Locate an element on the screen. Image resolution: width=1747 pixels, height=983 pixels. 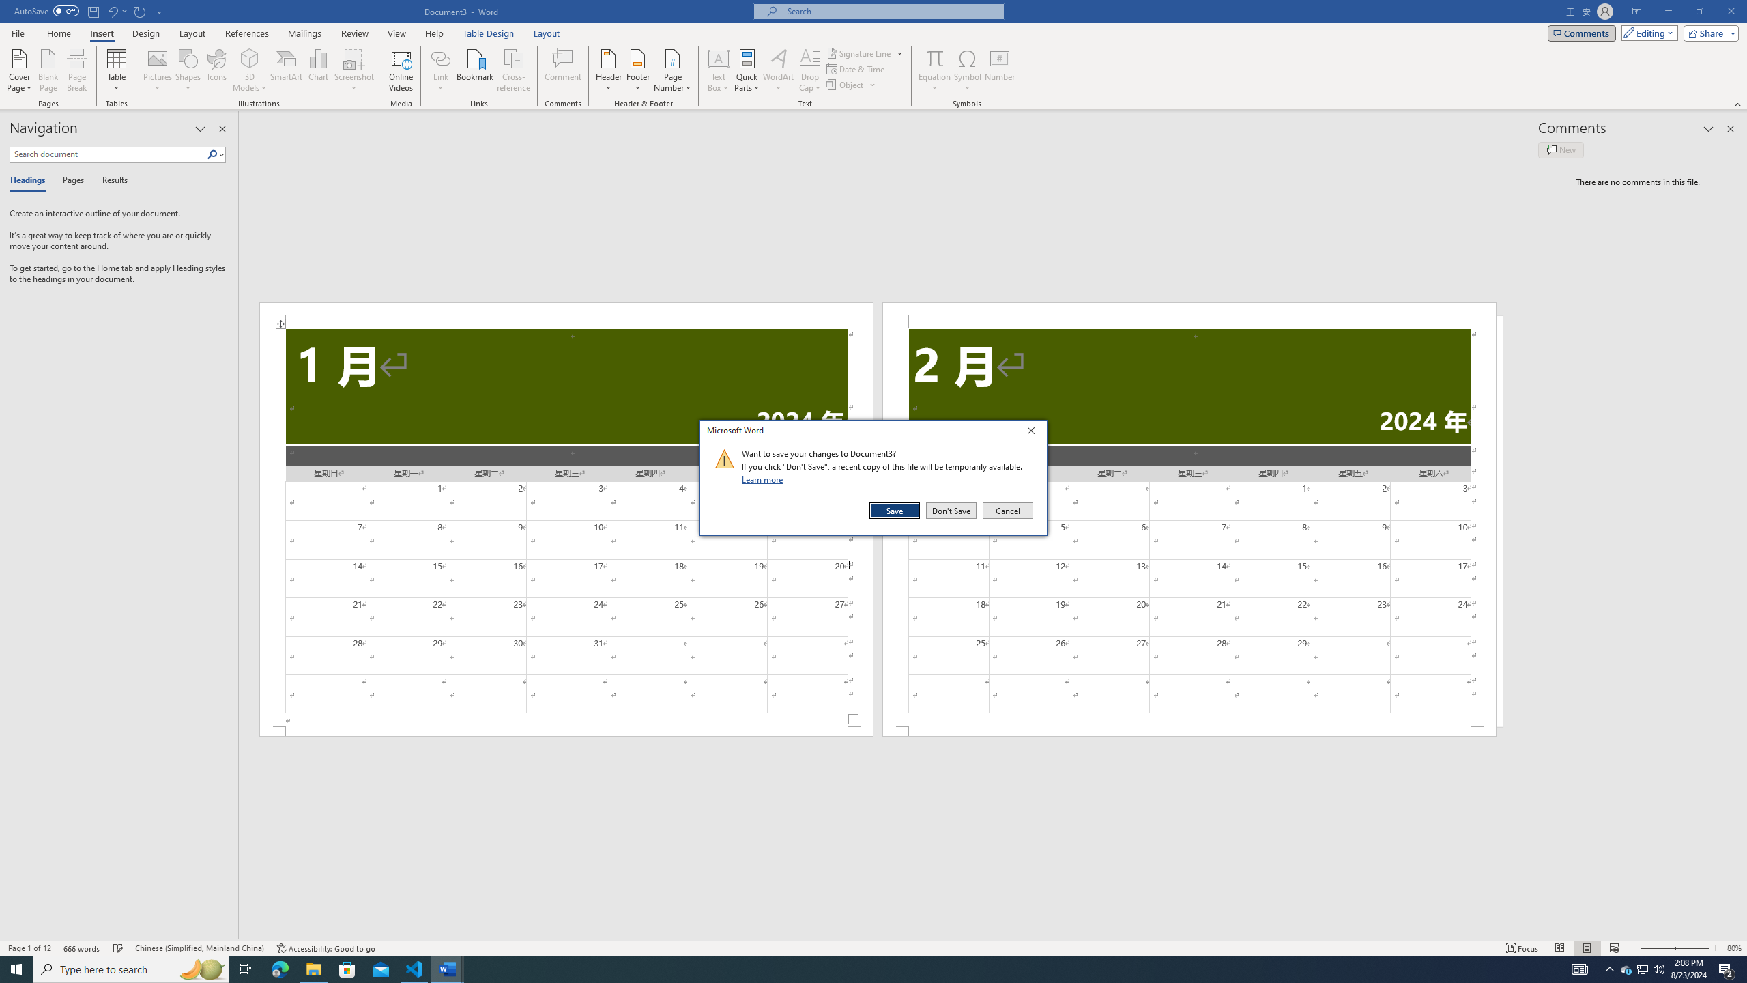
Online Videos... is located at coordinates (401, 70).